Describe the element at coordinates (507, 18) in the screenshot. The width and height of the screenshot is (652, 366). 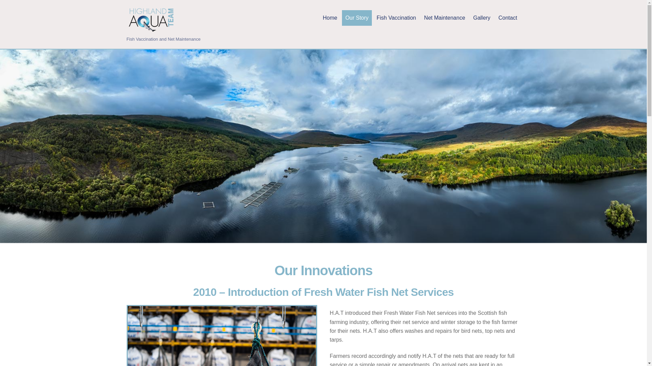
I see `Contact` at that location.